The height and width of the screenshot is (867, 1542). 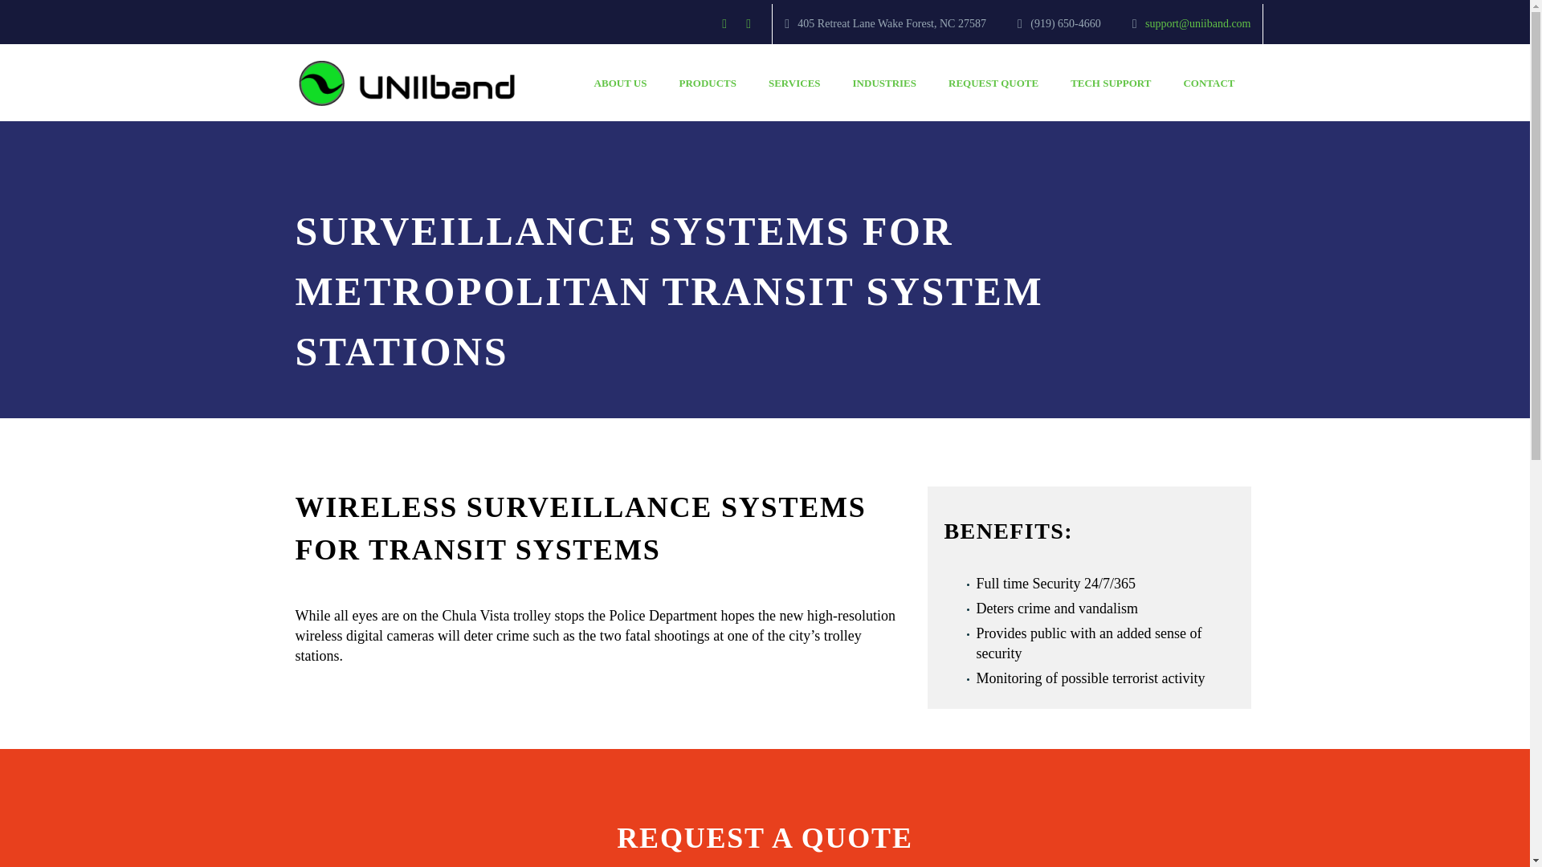 What do you see at coordinates (993, 83) in the screenshot?
I see `REQUEST QUOTE` at bounding box center [993, 83].